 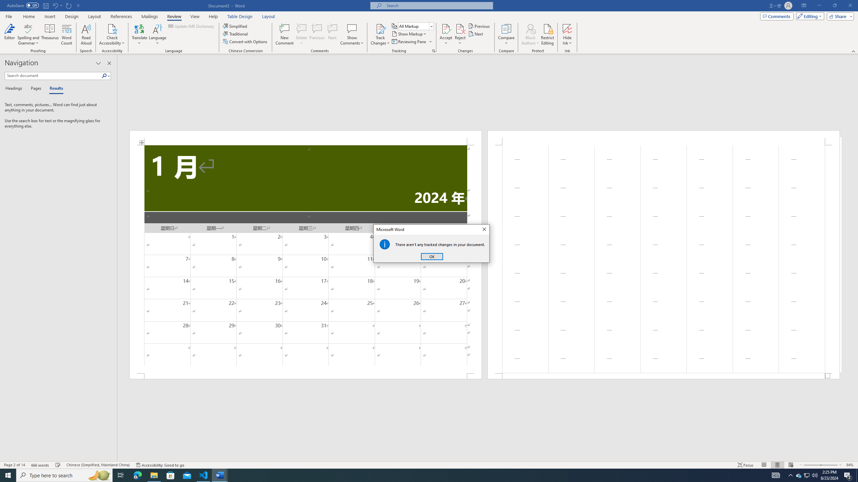 What do you see at coordinates (302, 34) in the screenshot?
I see `Delete` at bounding box center [302, 34].